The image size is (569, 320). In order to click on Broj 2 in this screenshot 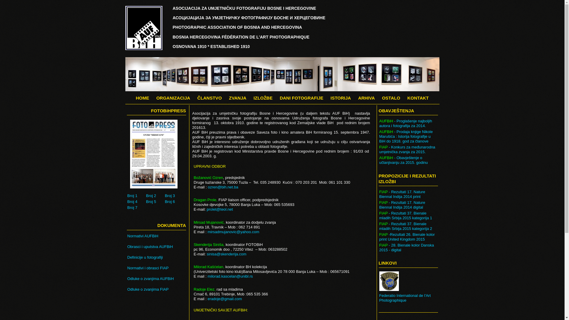, I will do `click(154, 196)`.